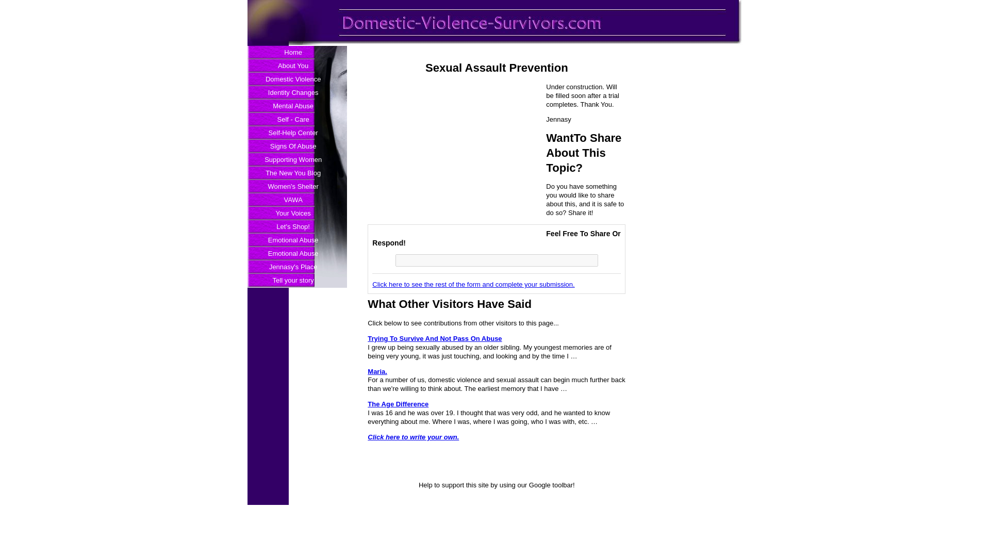  Describe the element at coordinates (293, 146) in the screenshot. I see `Signs Of Abuse` at that location.